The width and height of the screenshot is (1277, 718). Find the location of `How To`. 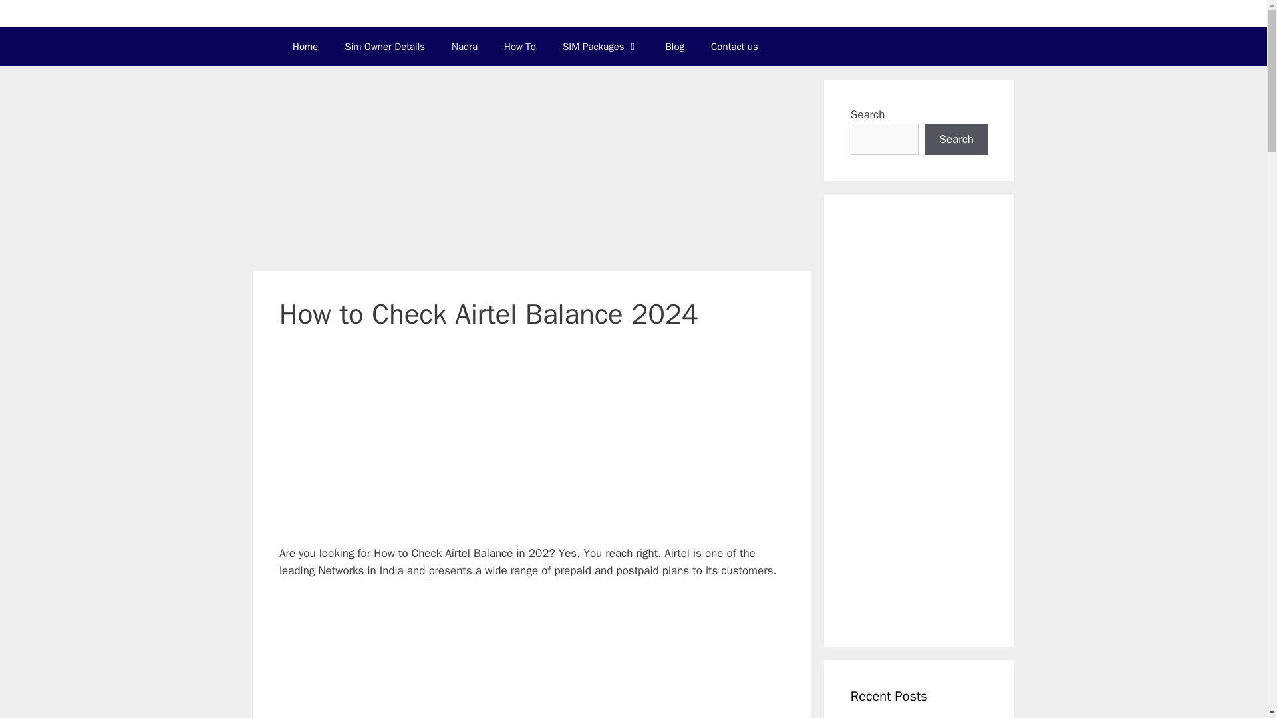

How To is located at coordinates (519, 47).